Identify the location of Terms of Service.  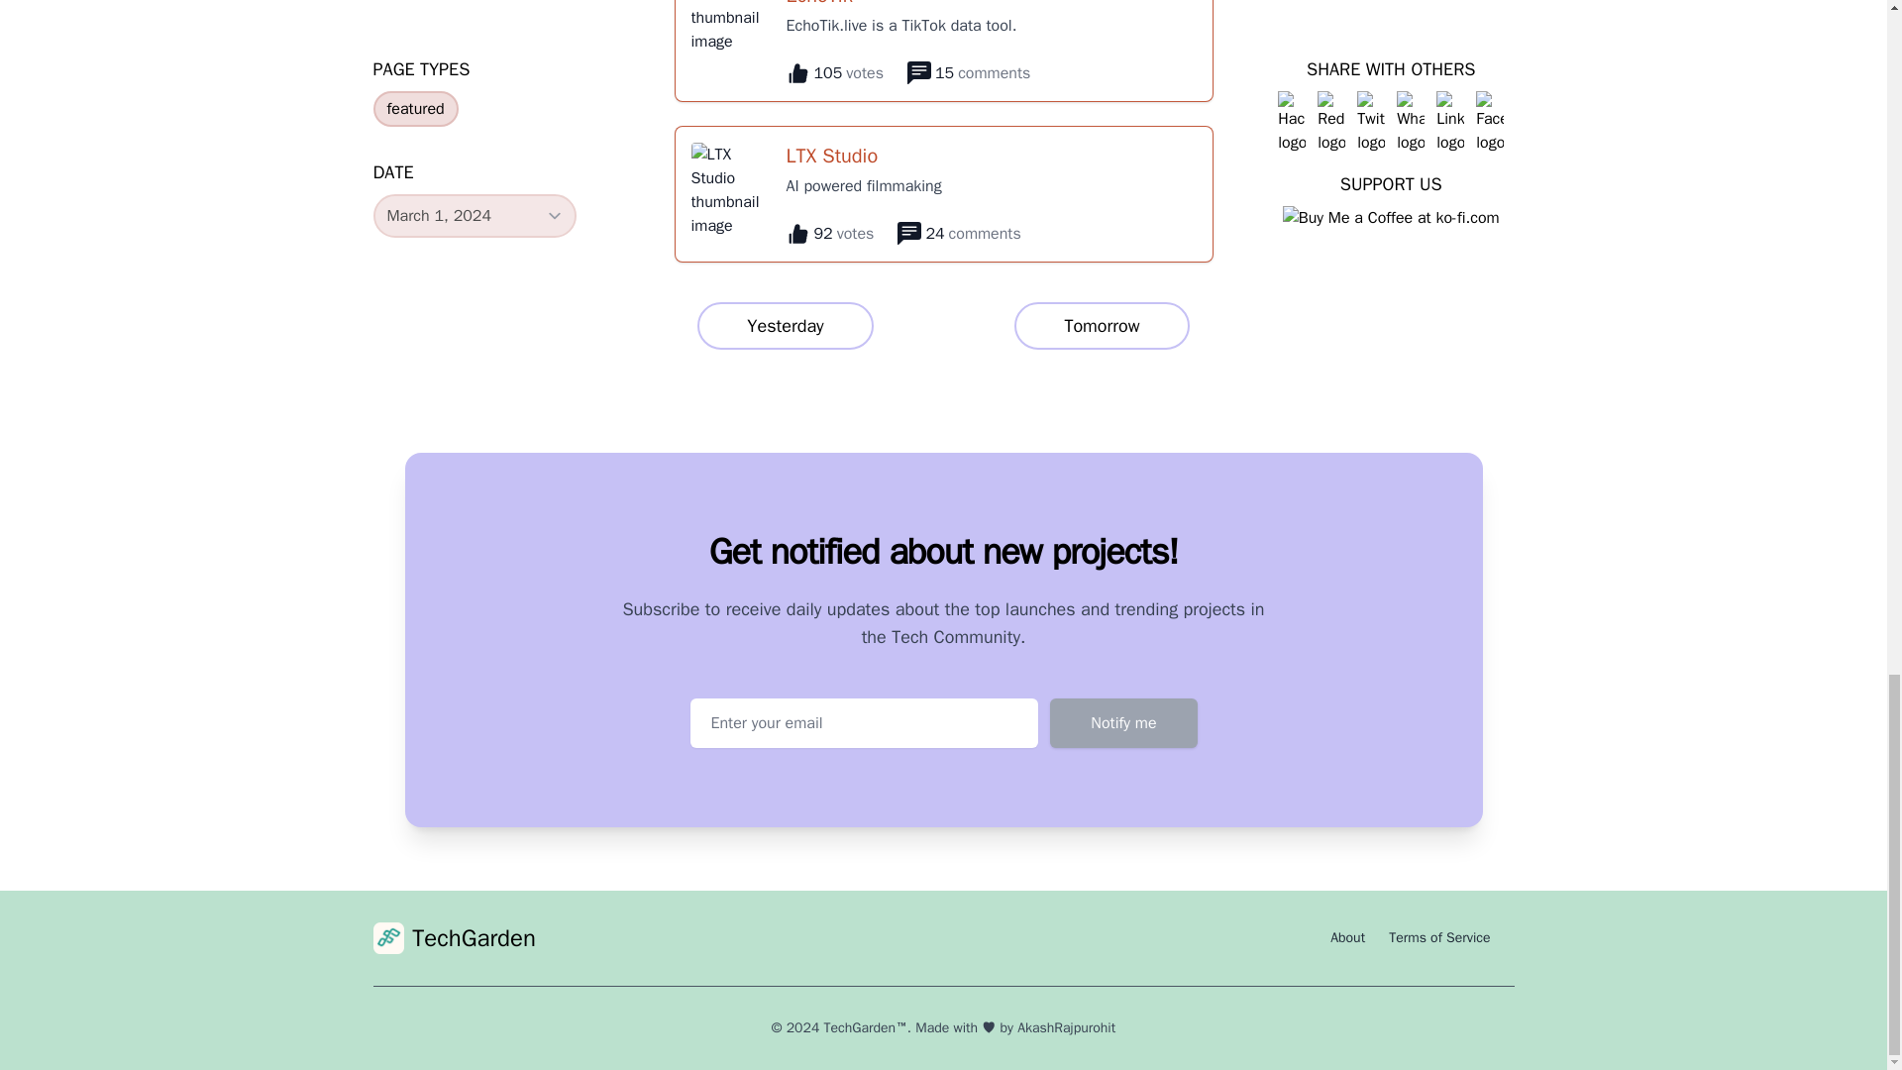
(943, 194).